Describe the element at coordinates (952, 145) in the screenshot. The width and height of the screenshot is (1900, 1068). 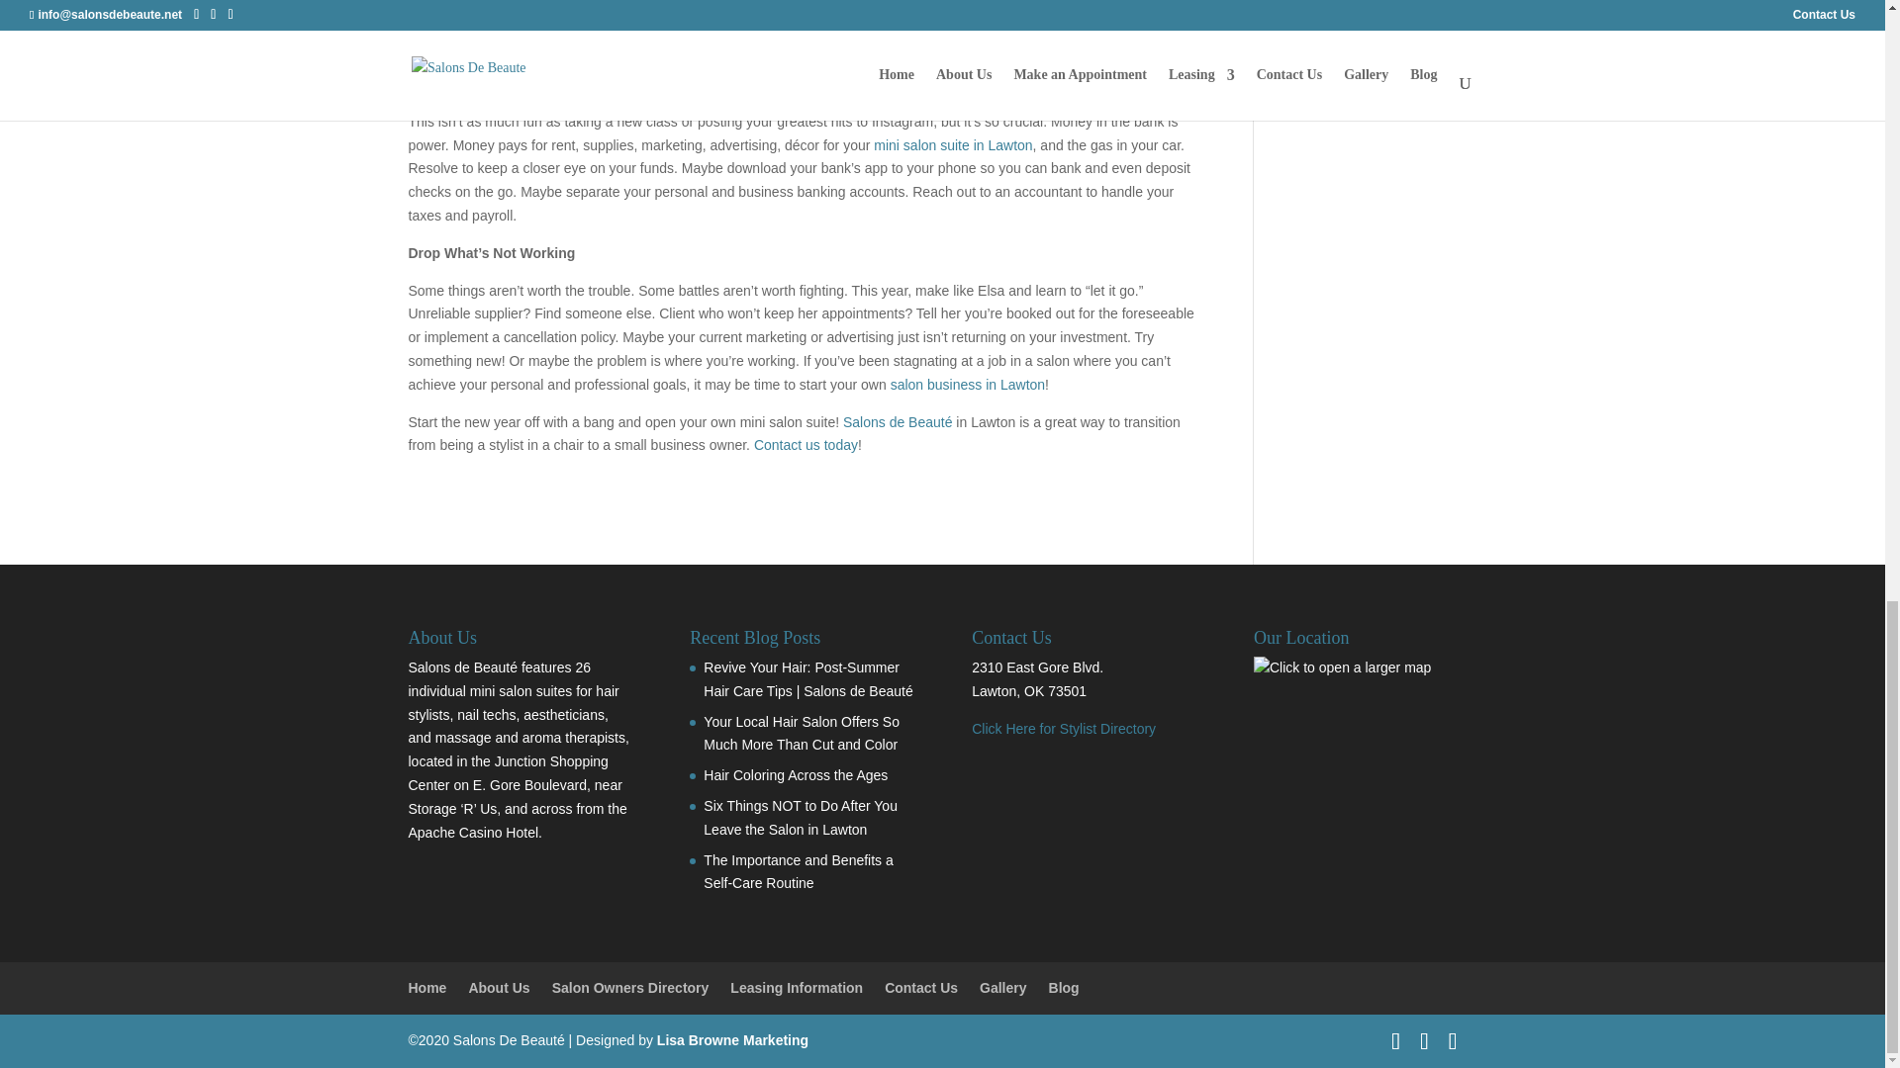
I see `mini salon suite in Lawton` at that location.